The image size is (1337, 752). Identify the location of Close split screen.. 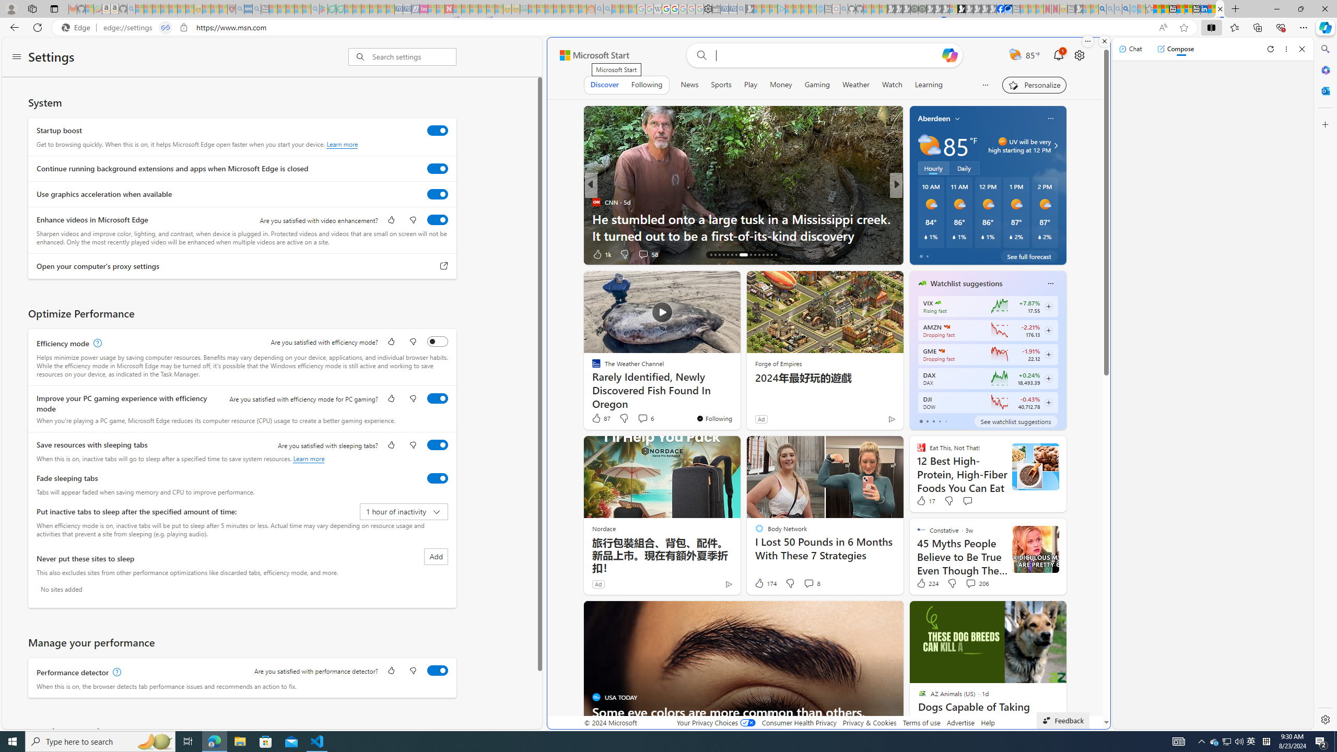
(1104, 41).